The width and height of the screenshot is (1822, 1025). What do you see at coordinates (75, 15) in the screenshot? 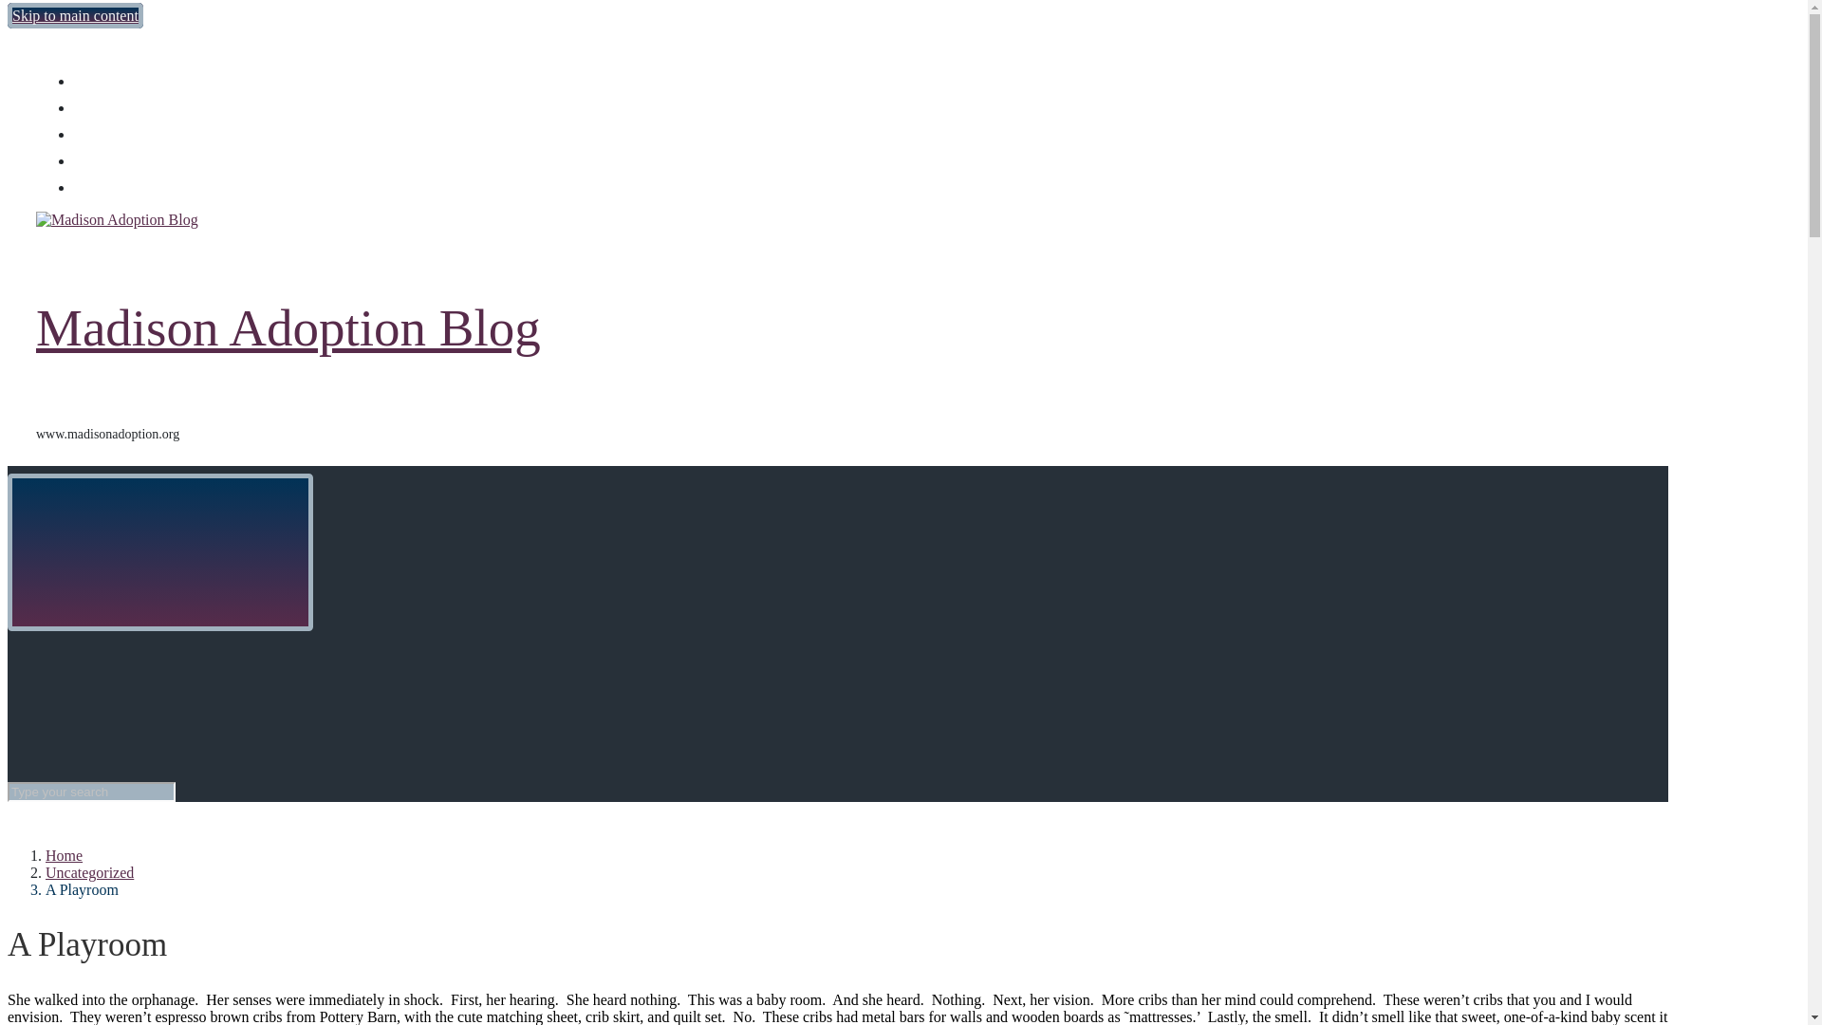
I see `Skip to main content` at bounding box center [75, 15].